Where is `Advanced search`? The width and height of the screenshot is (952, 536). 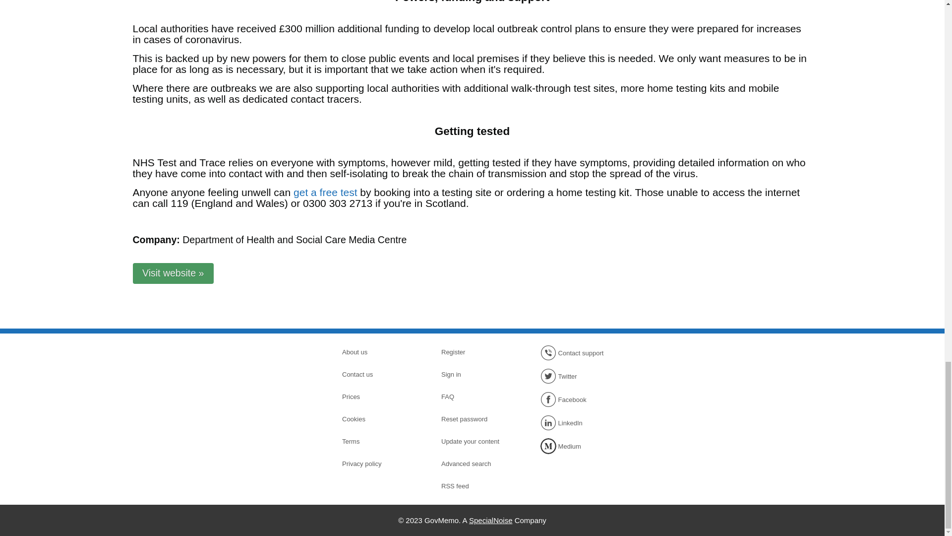
Advanced search is located at coordinates (476, 464).